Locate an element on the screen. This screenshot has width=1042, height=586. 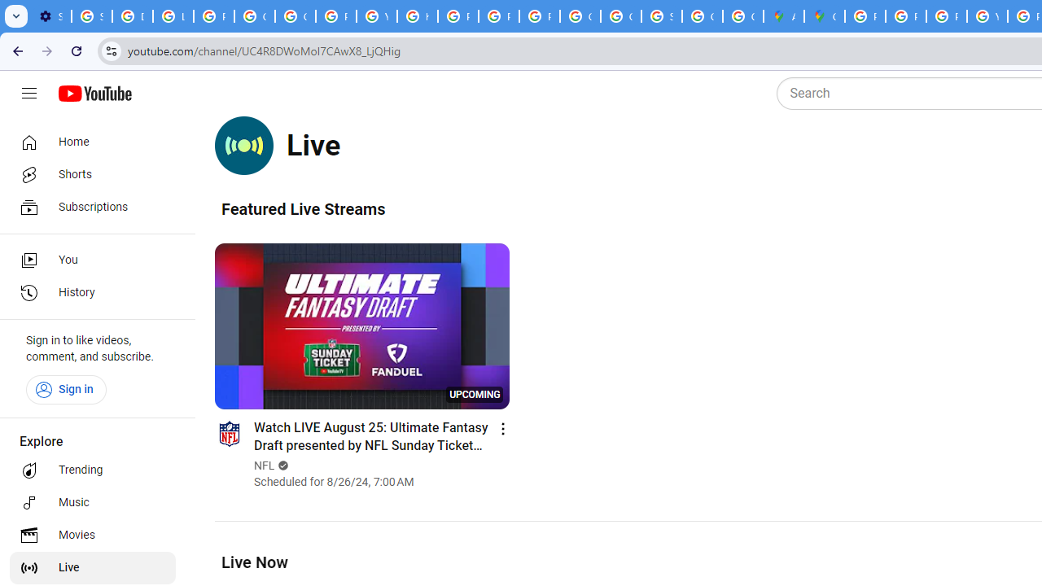
Guide is located at coordinates (29, 94).